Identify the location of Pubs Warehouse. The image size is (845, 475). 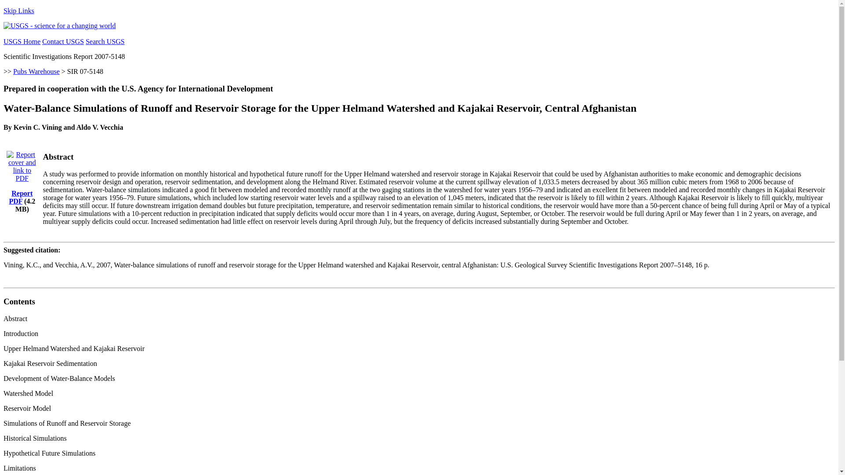
(37, 71).